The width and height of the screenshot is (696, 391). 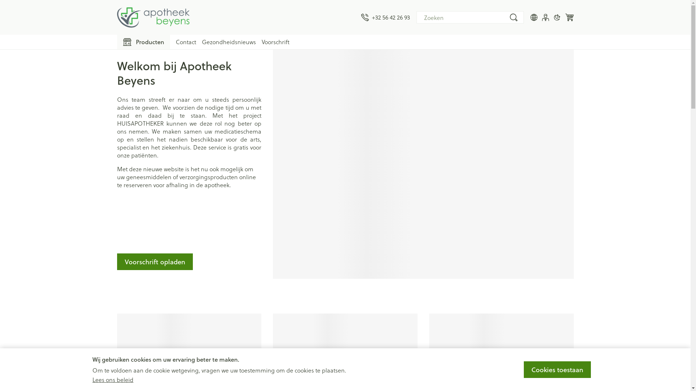 I want to click on Apotheek Beyens, so click(x=153, y=17).